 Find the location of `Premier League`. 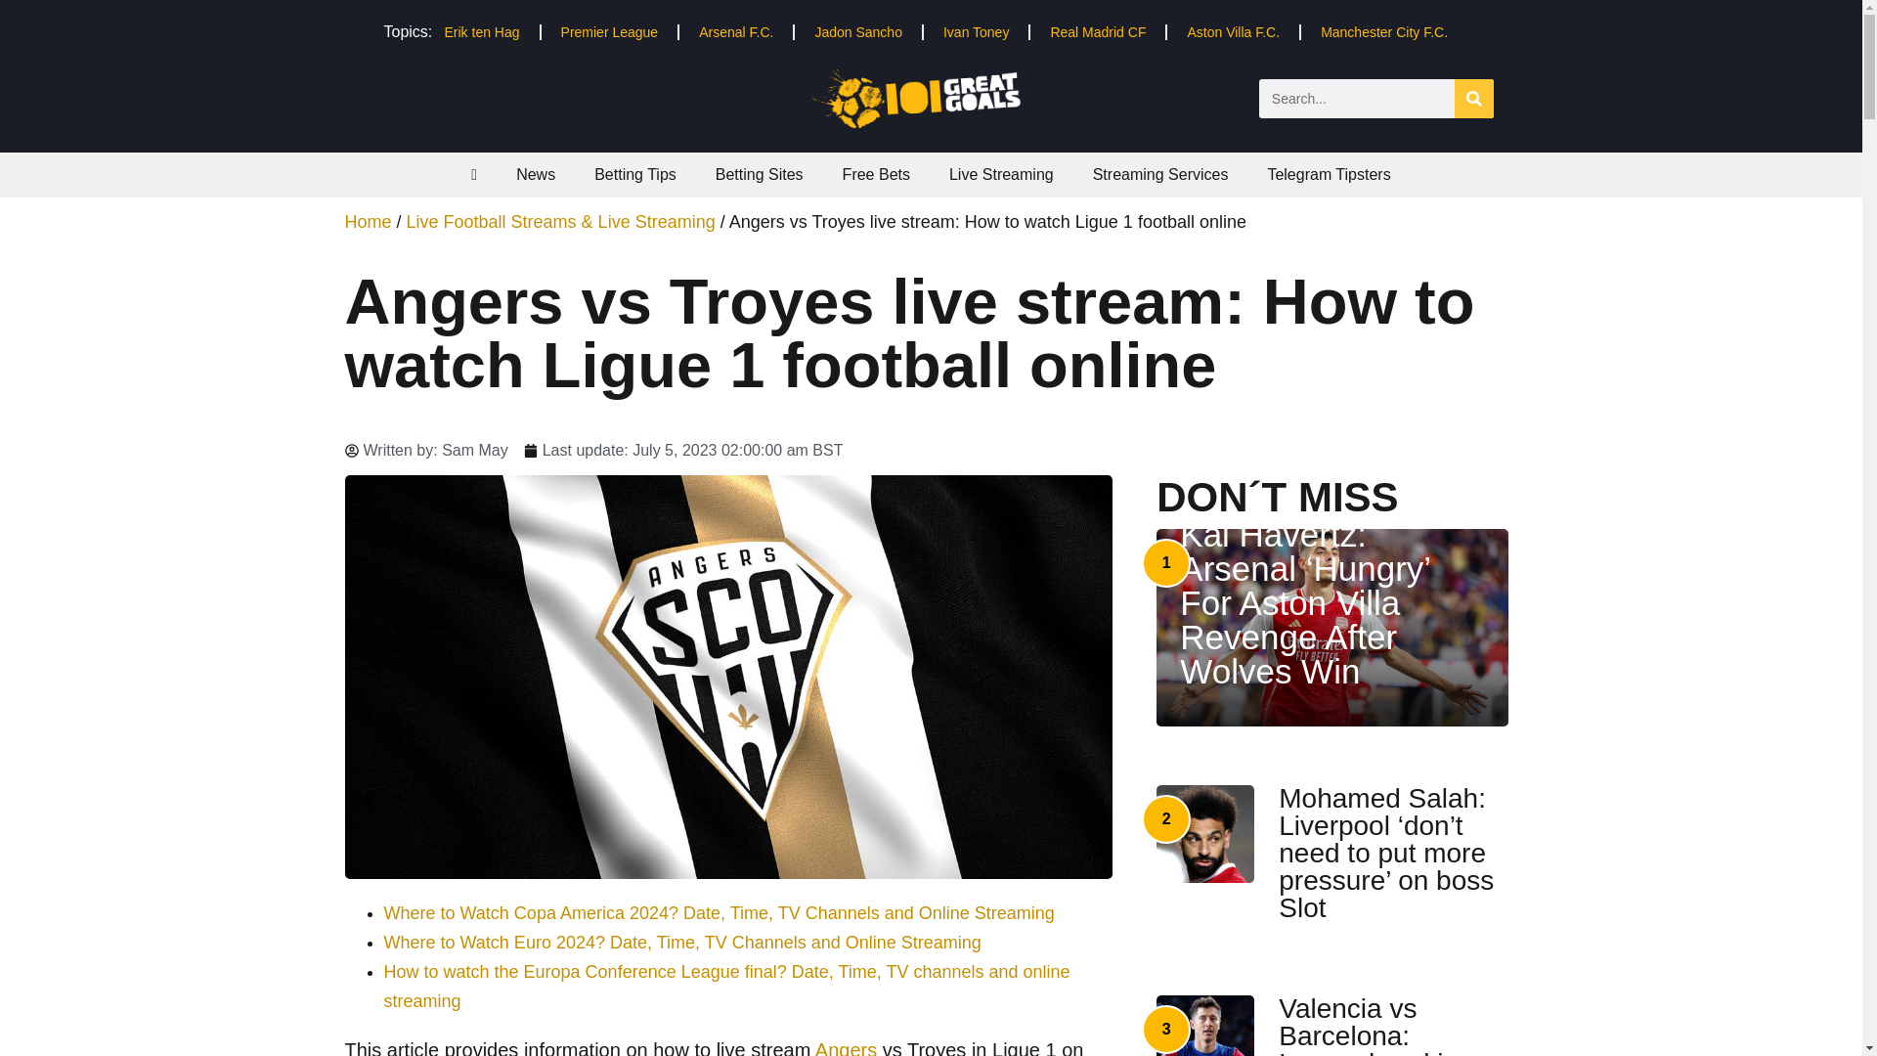

Premier League is located at coordinates (610, 31).